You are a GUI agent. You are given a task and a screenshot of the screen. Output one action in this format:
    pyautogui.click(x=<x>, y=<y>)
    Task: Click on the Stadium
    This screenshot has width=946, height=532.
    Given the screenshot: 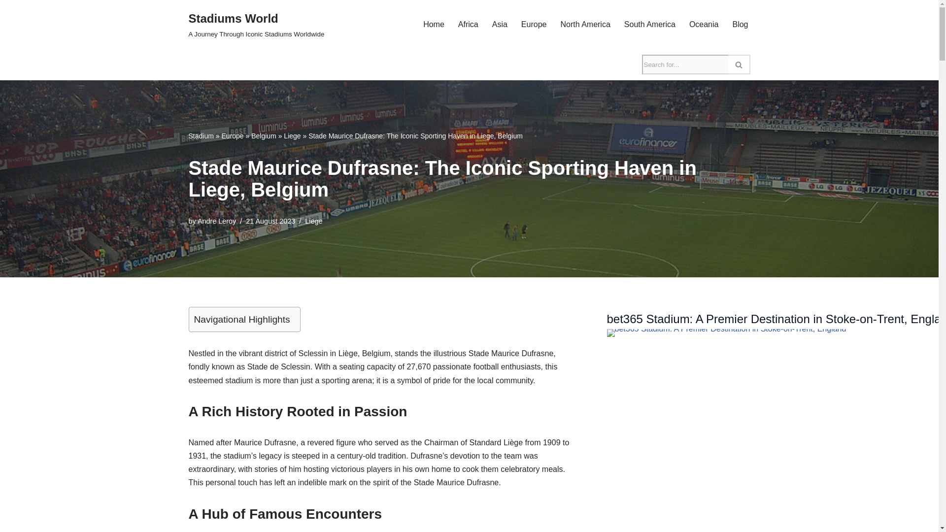 What is the action you would take?
    pyautogui.click(x=201, y=136)
    